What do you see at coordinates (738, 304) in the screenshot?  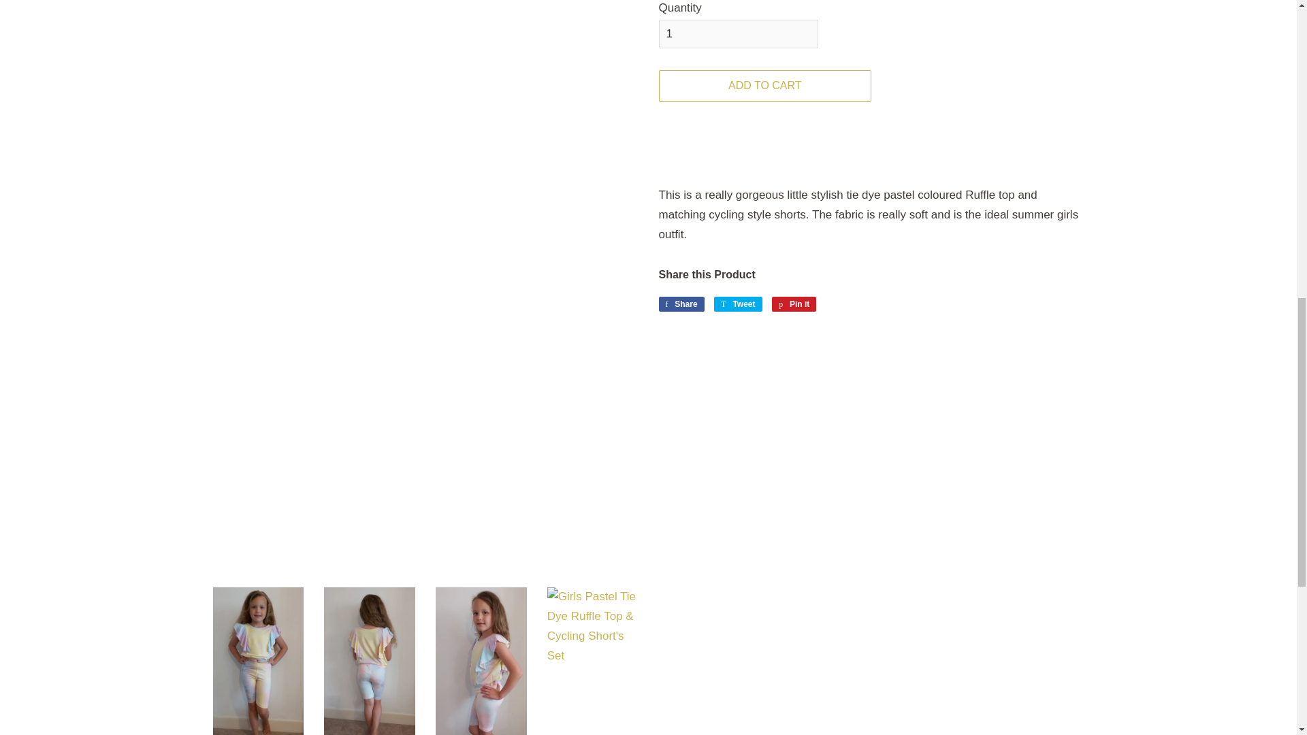 I see `Tweet on Twitter` at bounding box center [738, 304].